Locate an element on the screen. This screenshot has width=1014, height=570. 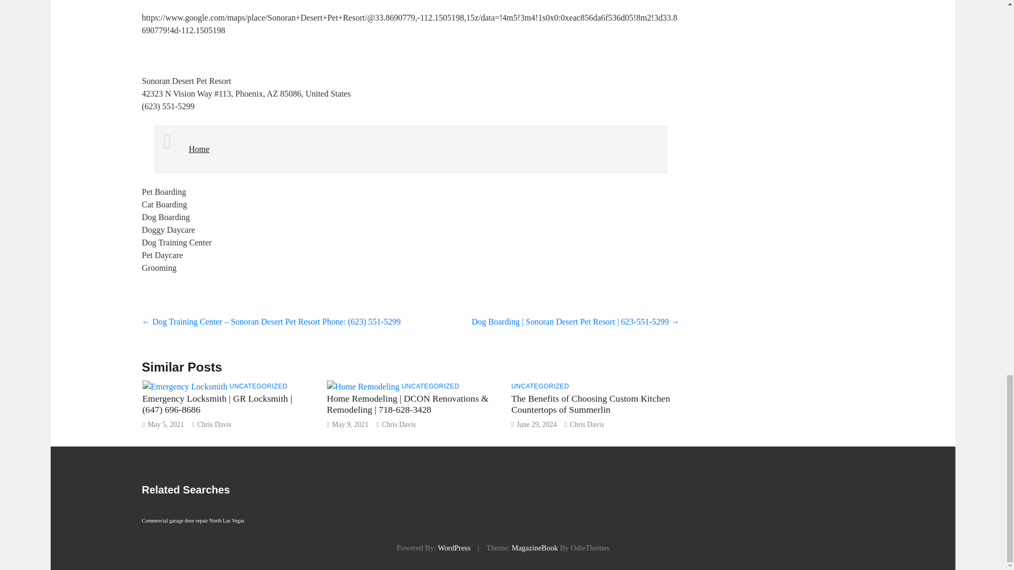
Chris Davis is located at coordinates (587, 424).